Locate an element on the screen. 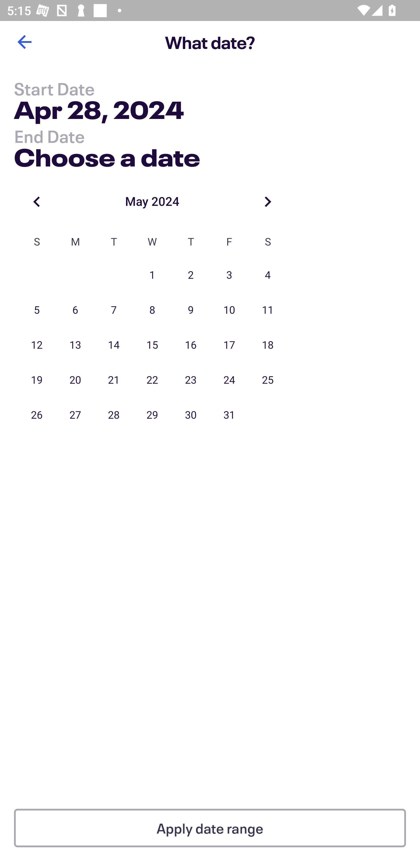  21 21 May 2024 is located at coordinates (114, 380).